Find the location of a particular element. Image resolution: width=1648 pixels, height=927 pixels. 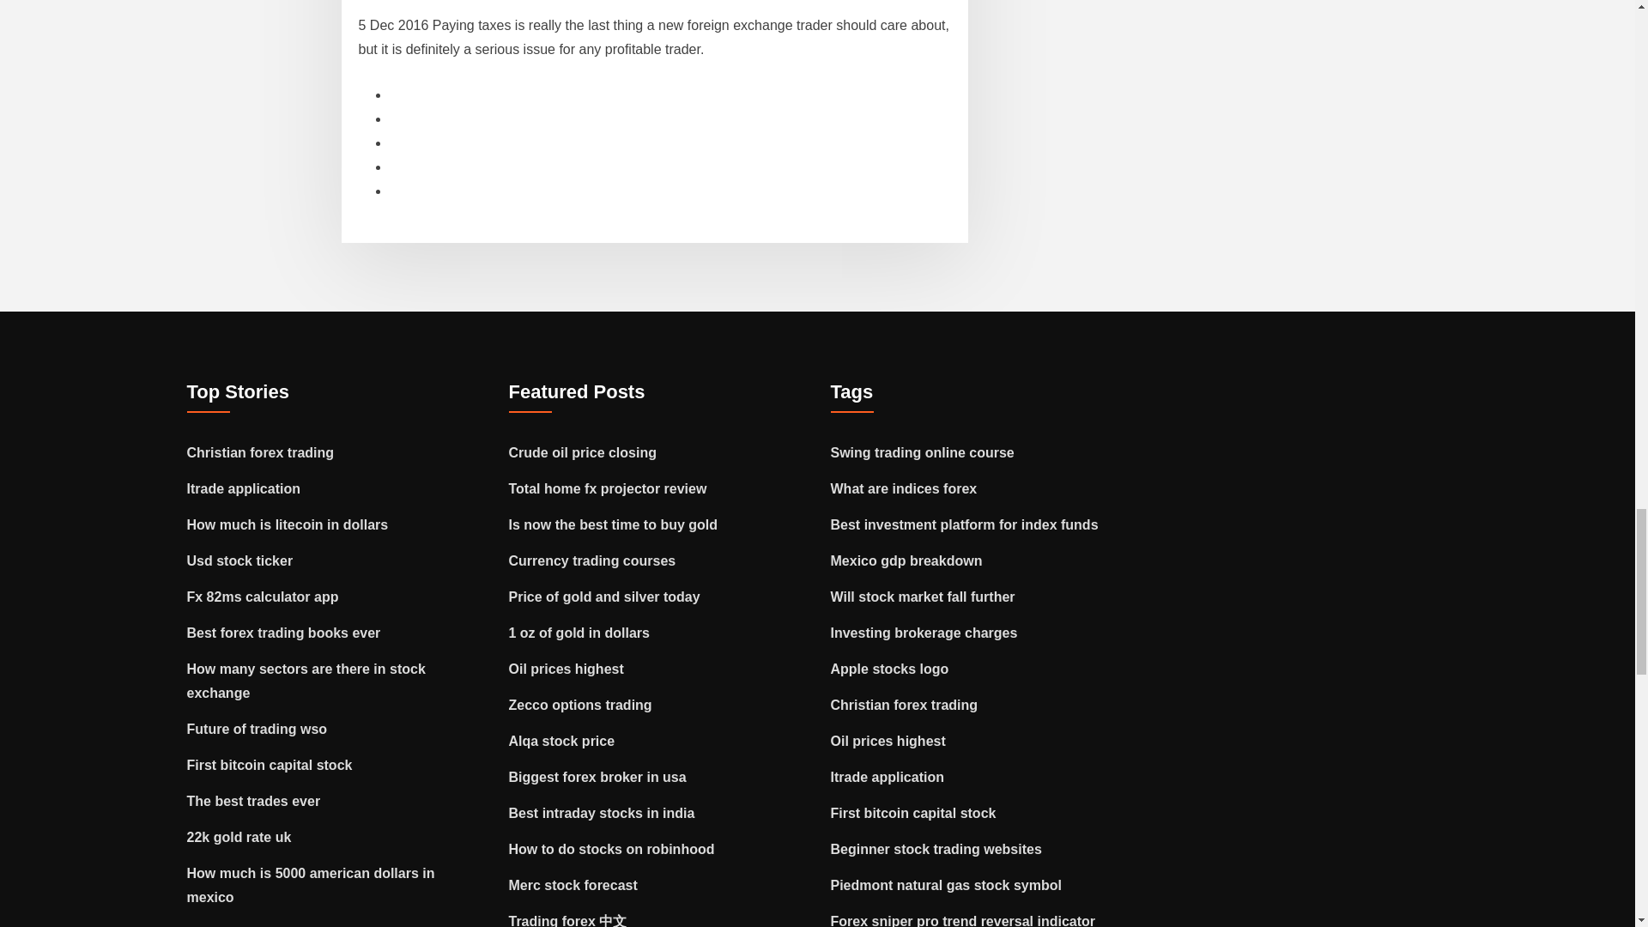

Fx 82ms calculator app is located at coordinates (263, 597).